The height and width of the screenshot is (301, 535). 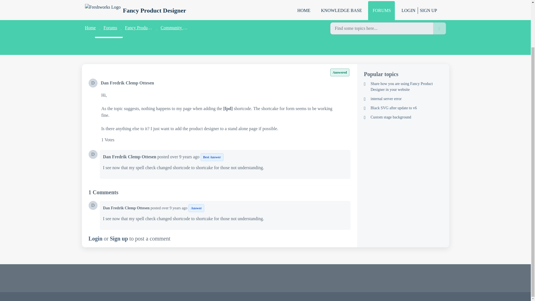 I want to click on 11 May, 2015, so click(x=175, y=208).